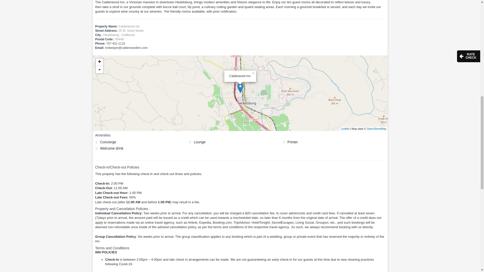  What do you see at coordinates (345, 129) in the screenshot?
I see `A JS library for interactive maps` at bounding box center [345, 129].